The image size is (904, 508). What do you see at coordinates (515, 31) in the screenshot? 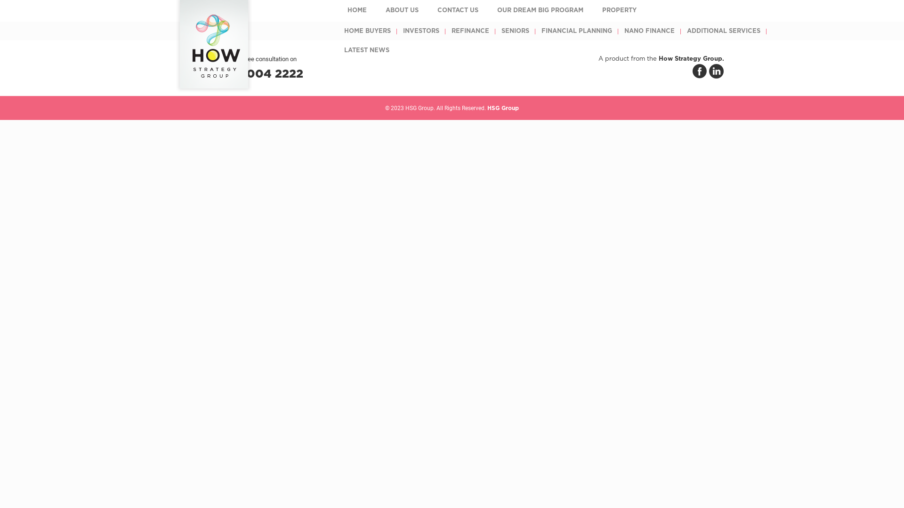
I see `SENIORS` at bounding box center [515, 31].